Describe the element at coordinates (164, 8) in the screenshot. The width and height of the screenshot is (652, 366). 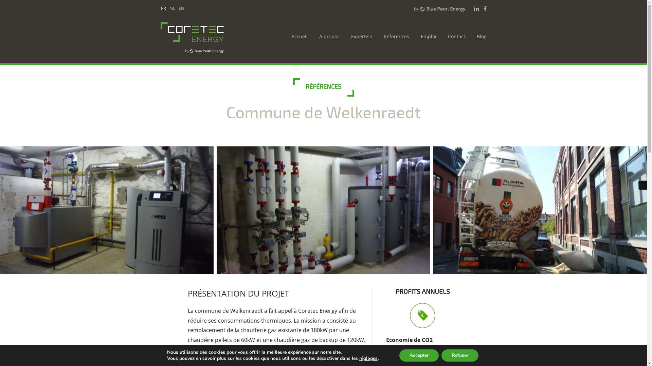
I see `FR` at that location.